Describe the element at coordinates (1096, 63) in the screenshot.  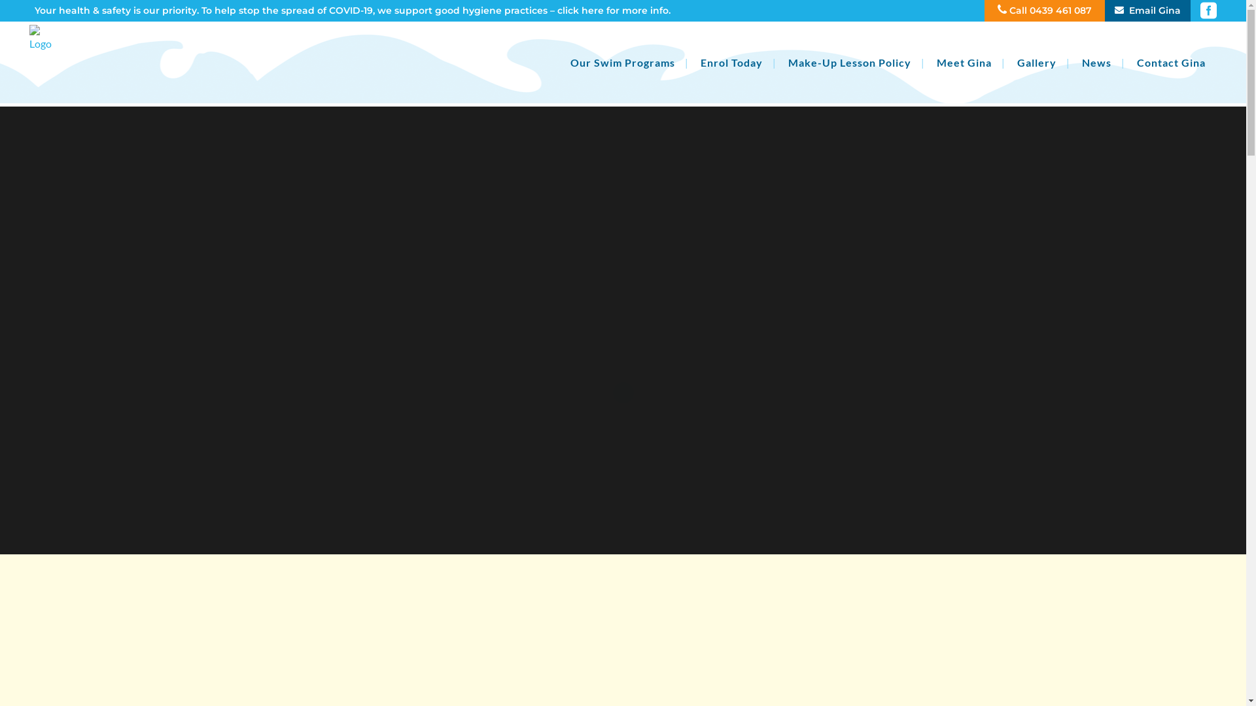
I see `News` at that location.